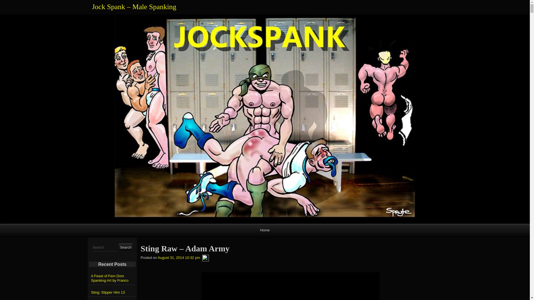 The height and width of the screenshot is (300, 534). What do you see at coordinates (125, 247) in the screenshot?
I see `Search` at bounding box center [125, 247].